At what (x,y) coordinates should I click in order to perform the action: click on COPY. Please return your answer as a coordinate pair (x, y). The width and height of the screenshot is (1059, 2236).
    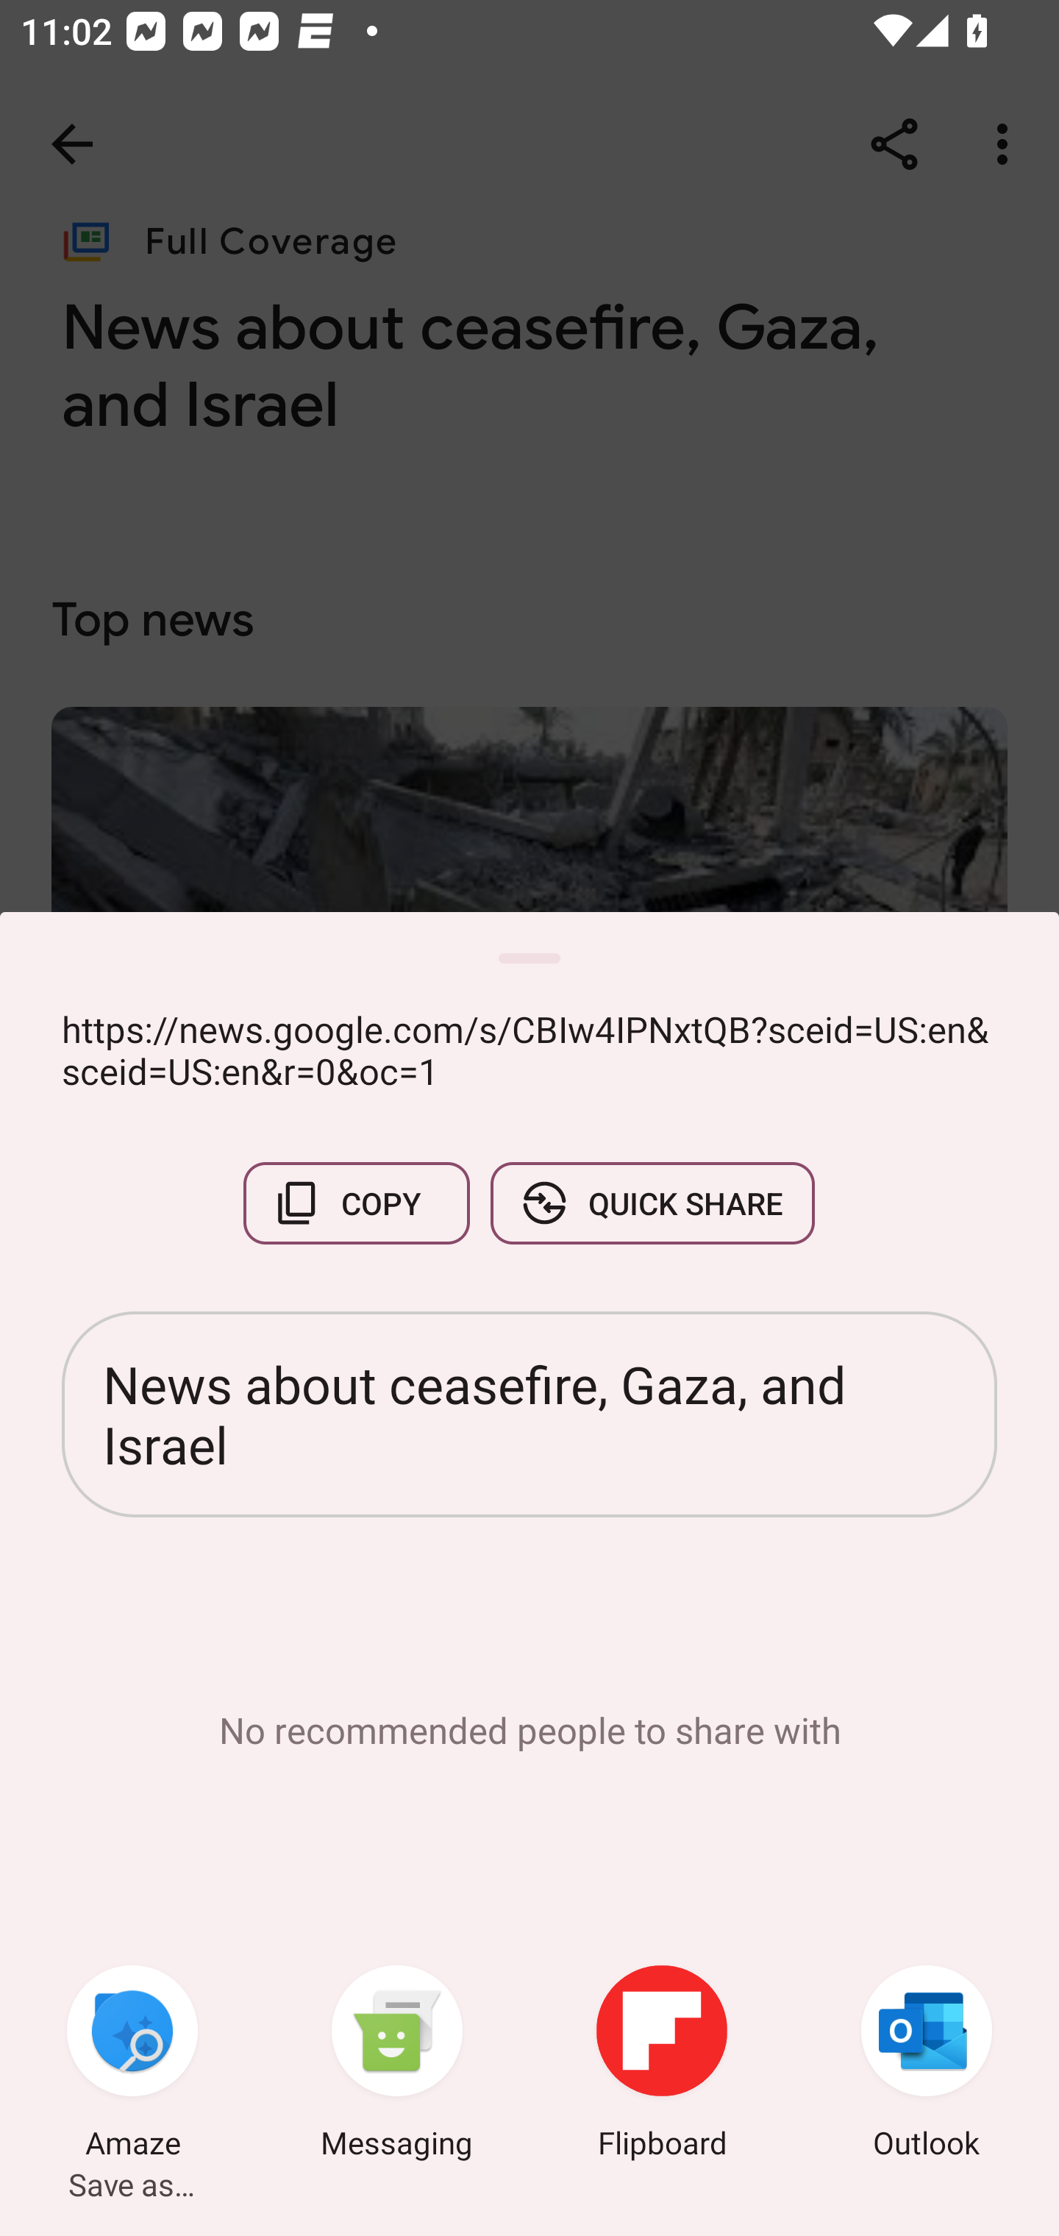
    Looking at the image, I should click on (357, 1203).